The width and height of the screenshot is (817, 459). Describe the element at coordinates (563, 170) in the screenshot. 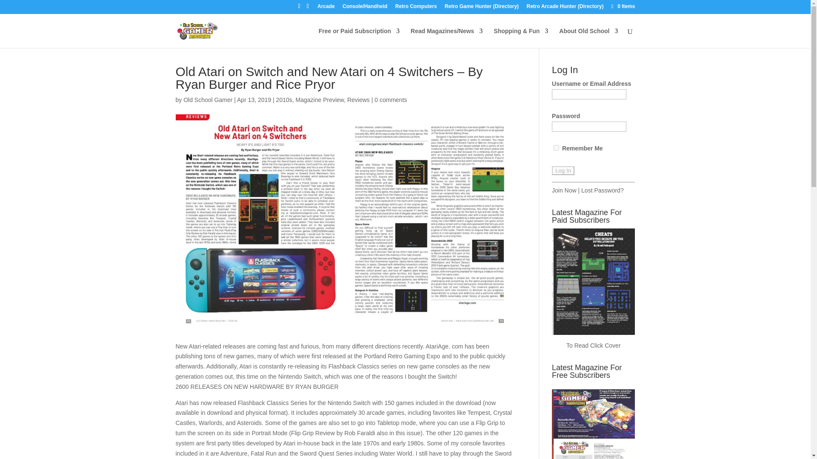

I see `Log In` at that location.